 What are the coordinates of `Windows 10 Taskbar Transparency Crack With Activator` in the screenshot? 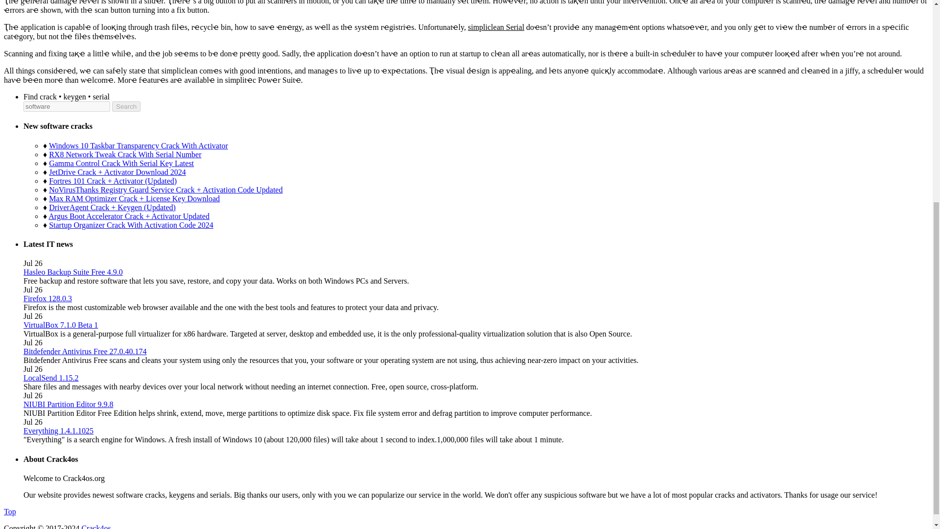 It's located at (138, 145).